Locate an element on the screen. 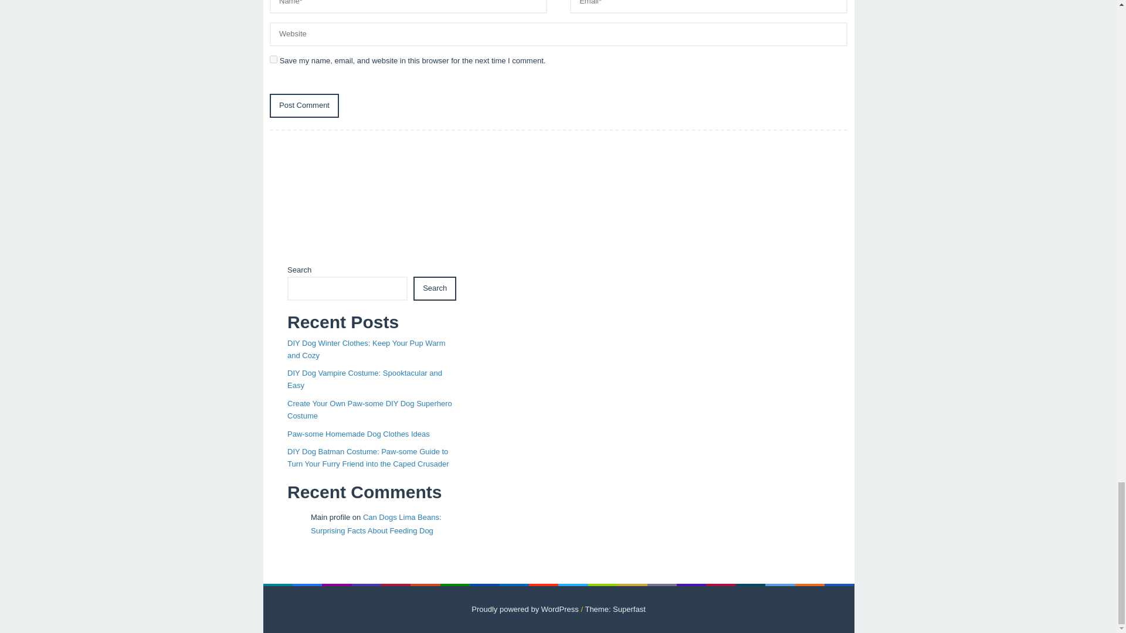 The image size is (1126, 633). Theme: Superfast is located at coordinates (615, 609).